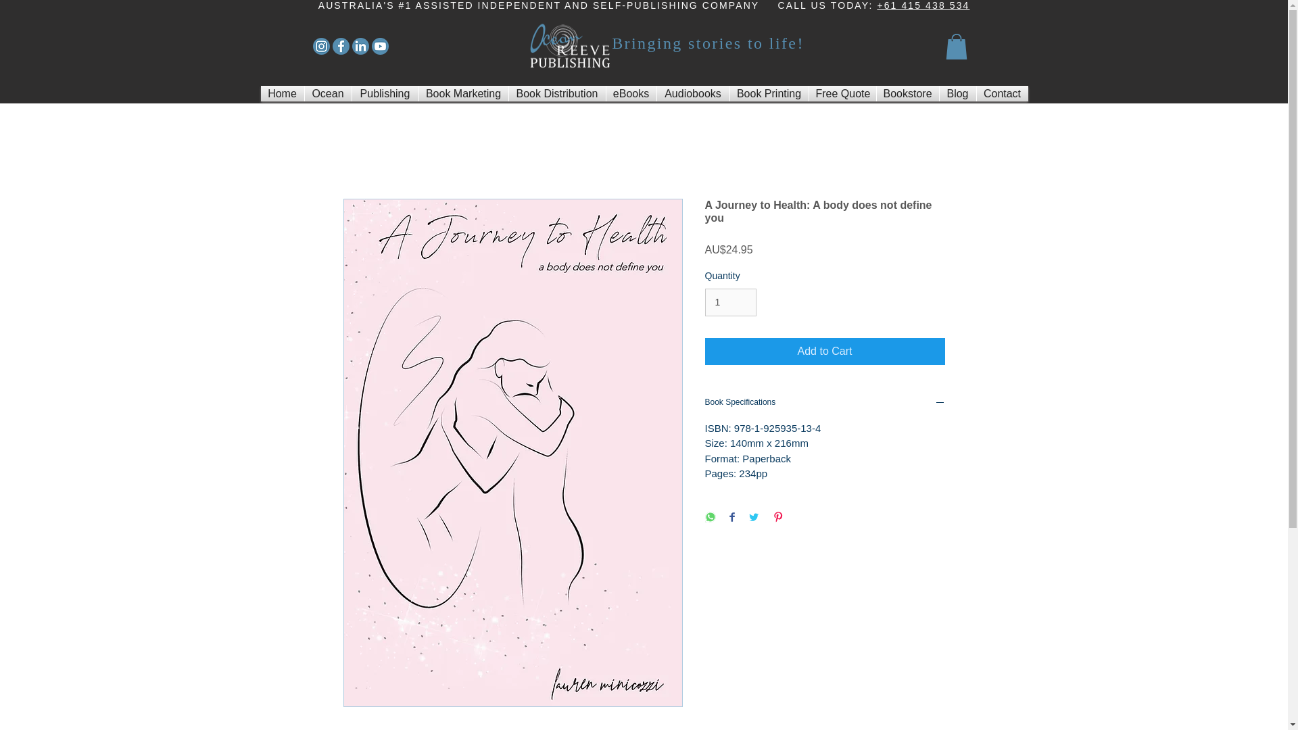 Image resolution: width=1298 pixels, height=730 pixels. Describe the element at coordinates (556, 93) in the screenshot. I see `Book Distribution` at that location.